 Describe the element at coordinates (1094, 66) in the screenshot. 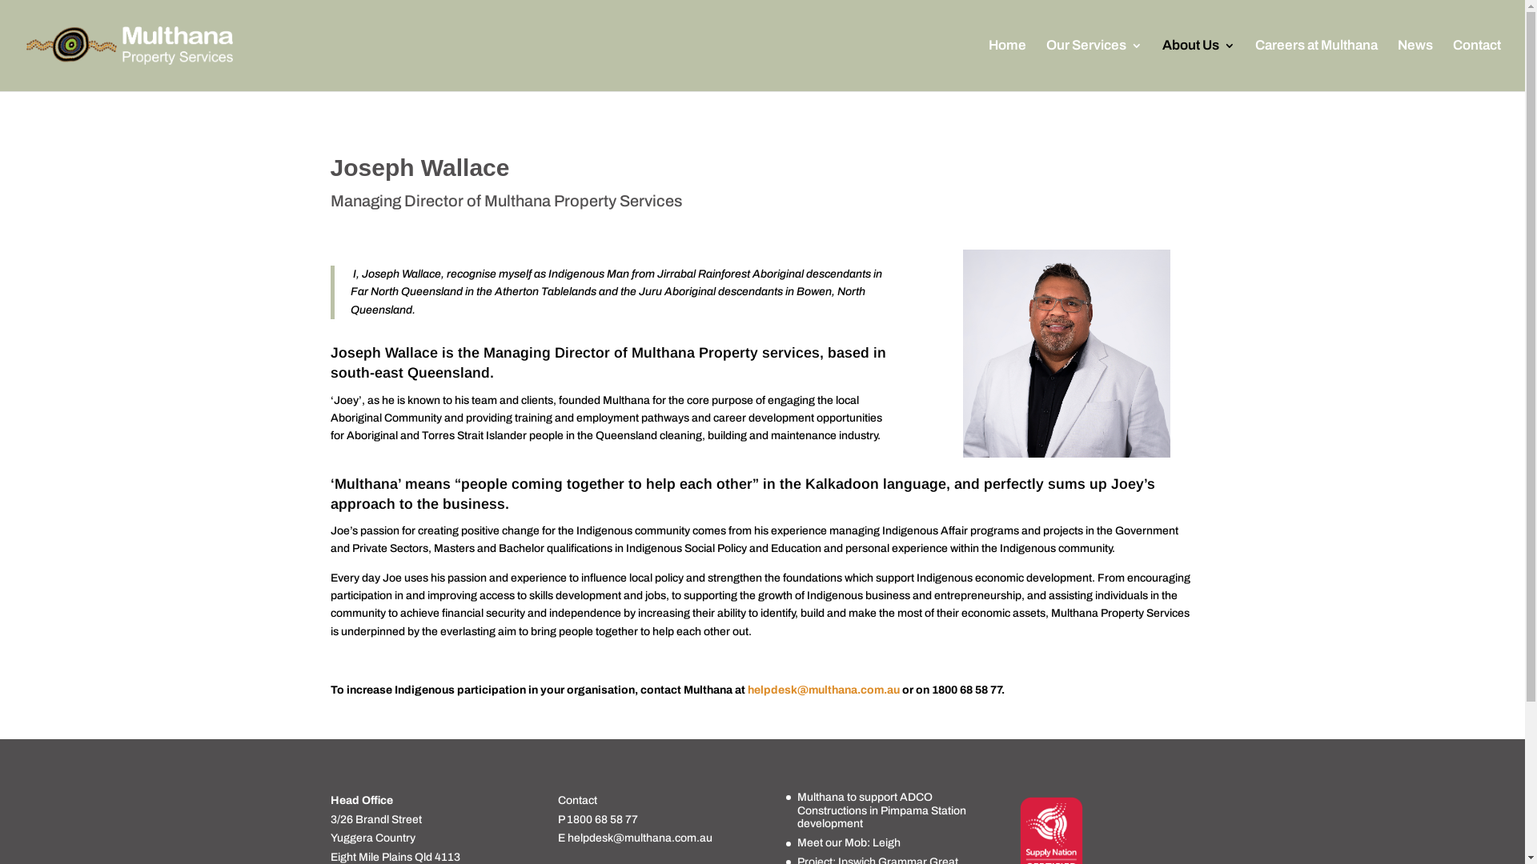

I see `Our Services` at that location.